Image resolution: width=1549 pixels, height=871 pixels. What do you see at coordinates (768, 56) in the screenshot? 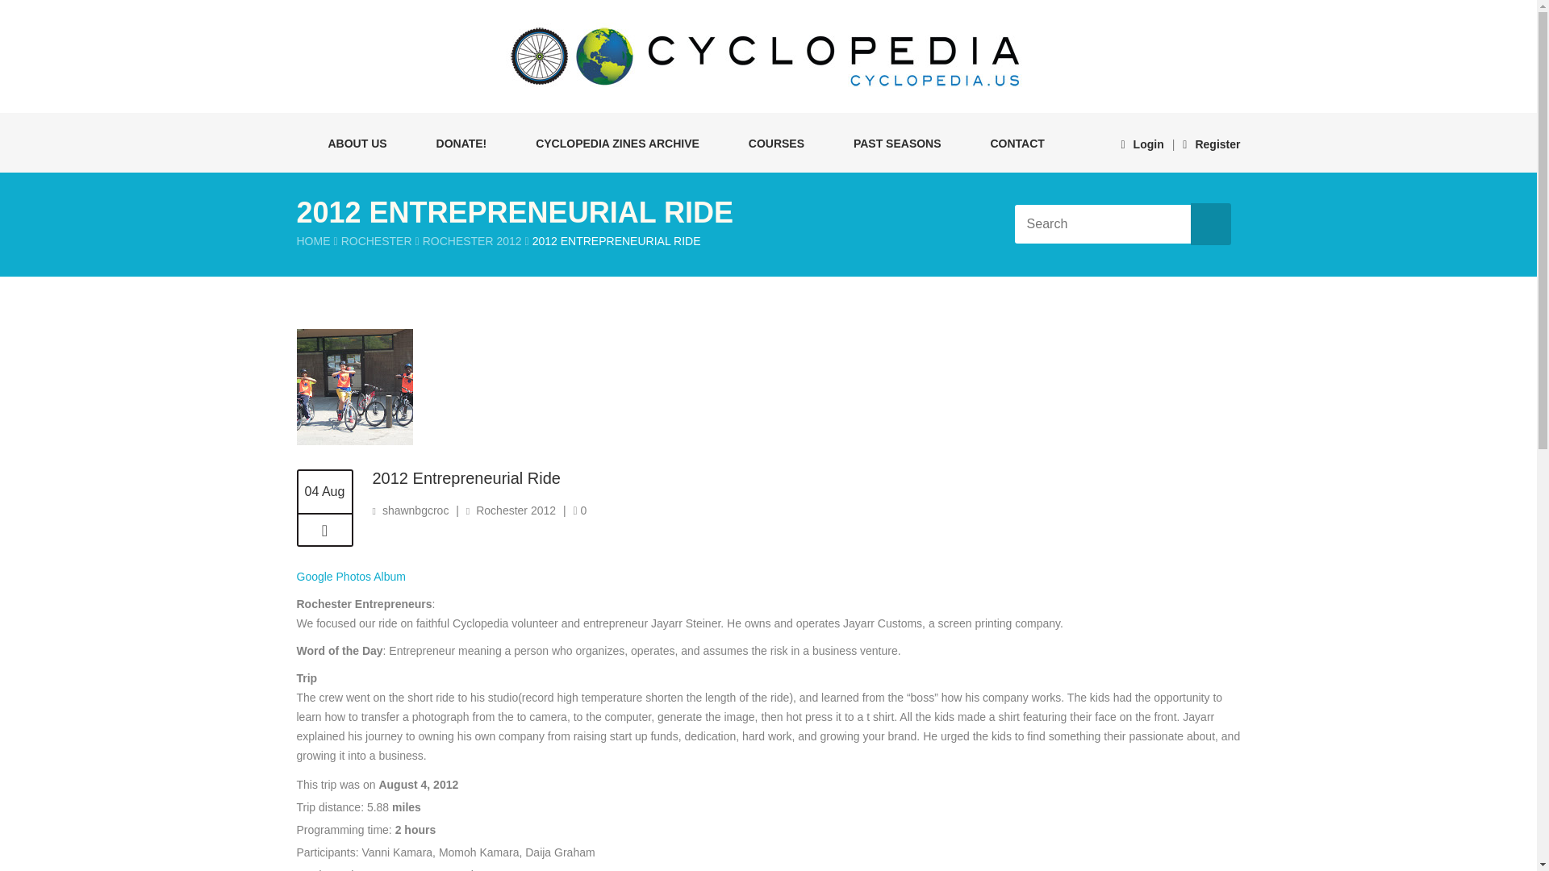
I see `Cyclopedia Bicycling Program` at bounding box center [768, 56].